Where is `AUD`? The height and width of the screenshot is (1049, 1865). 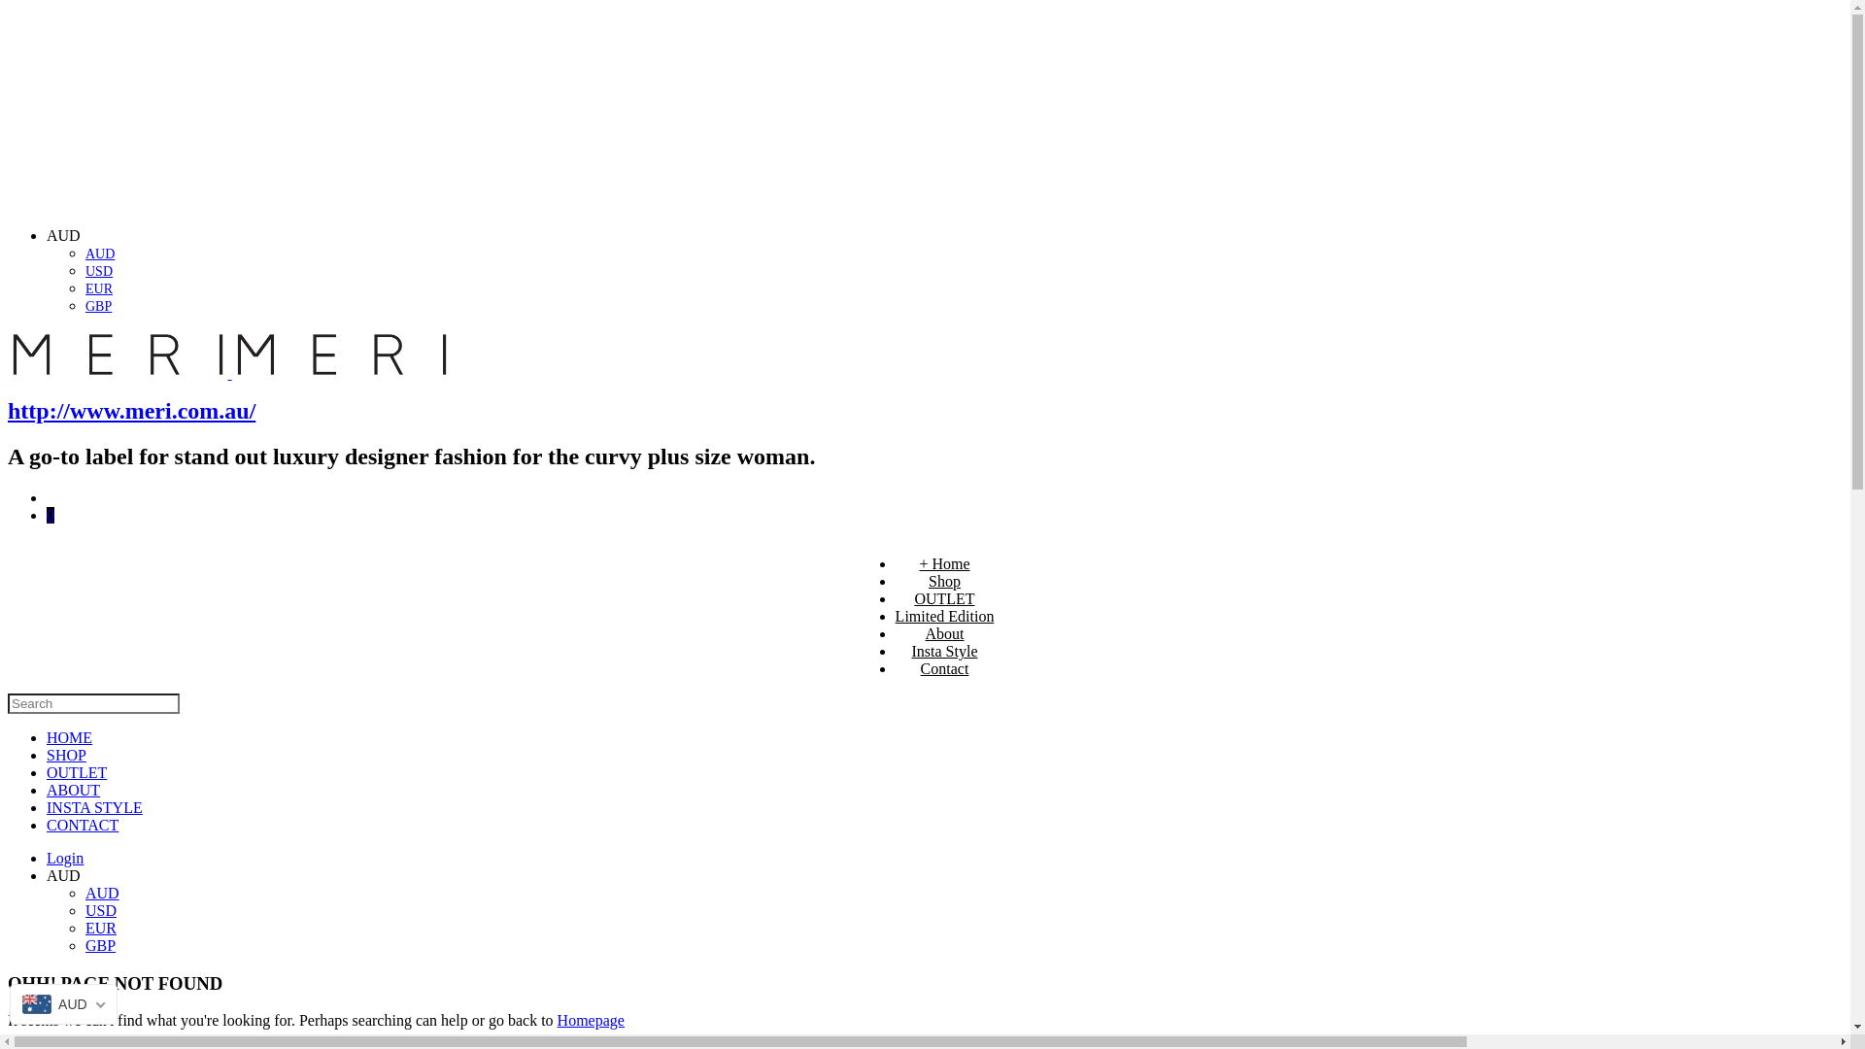
AUD is located at coordinates (100, 254).